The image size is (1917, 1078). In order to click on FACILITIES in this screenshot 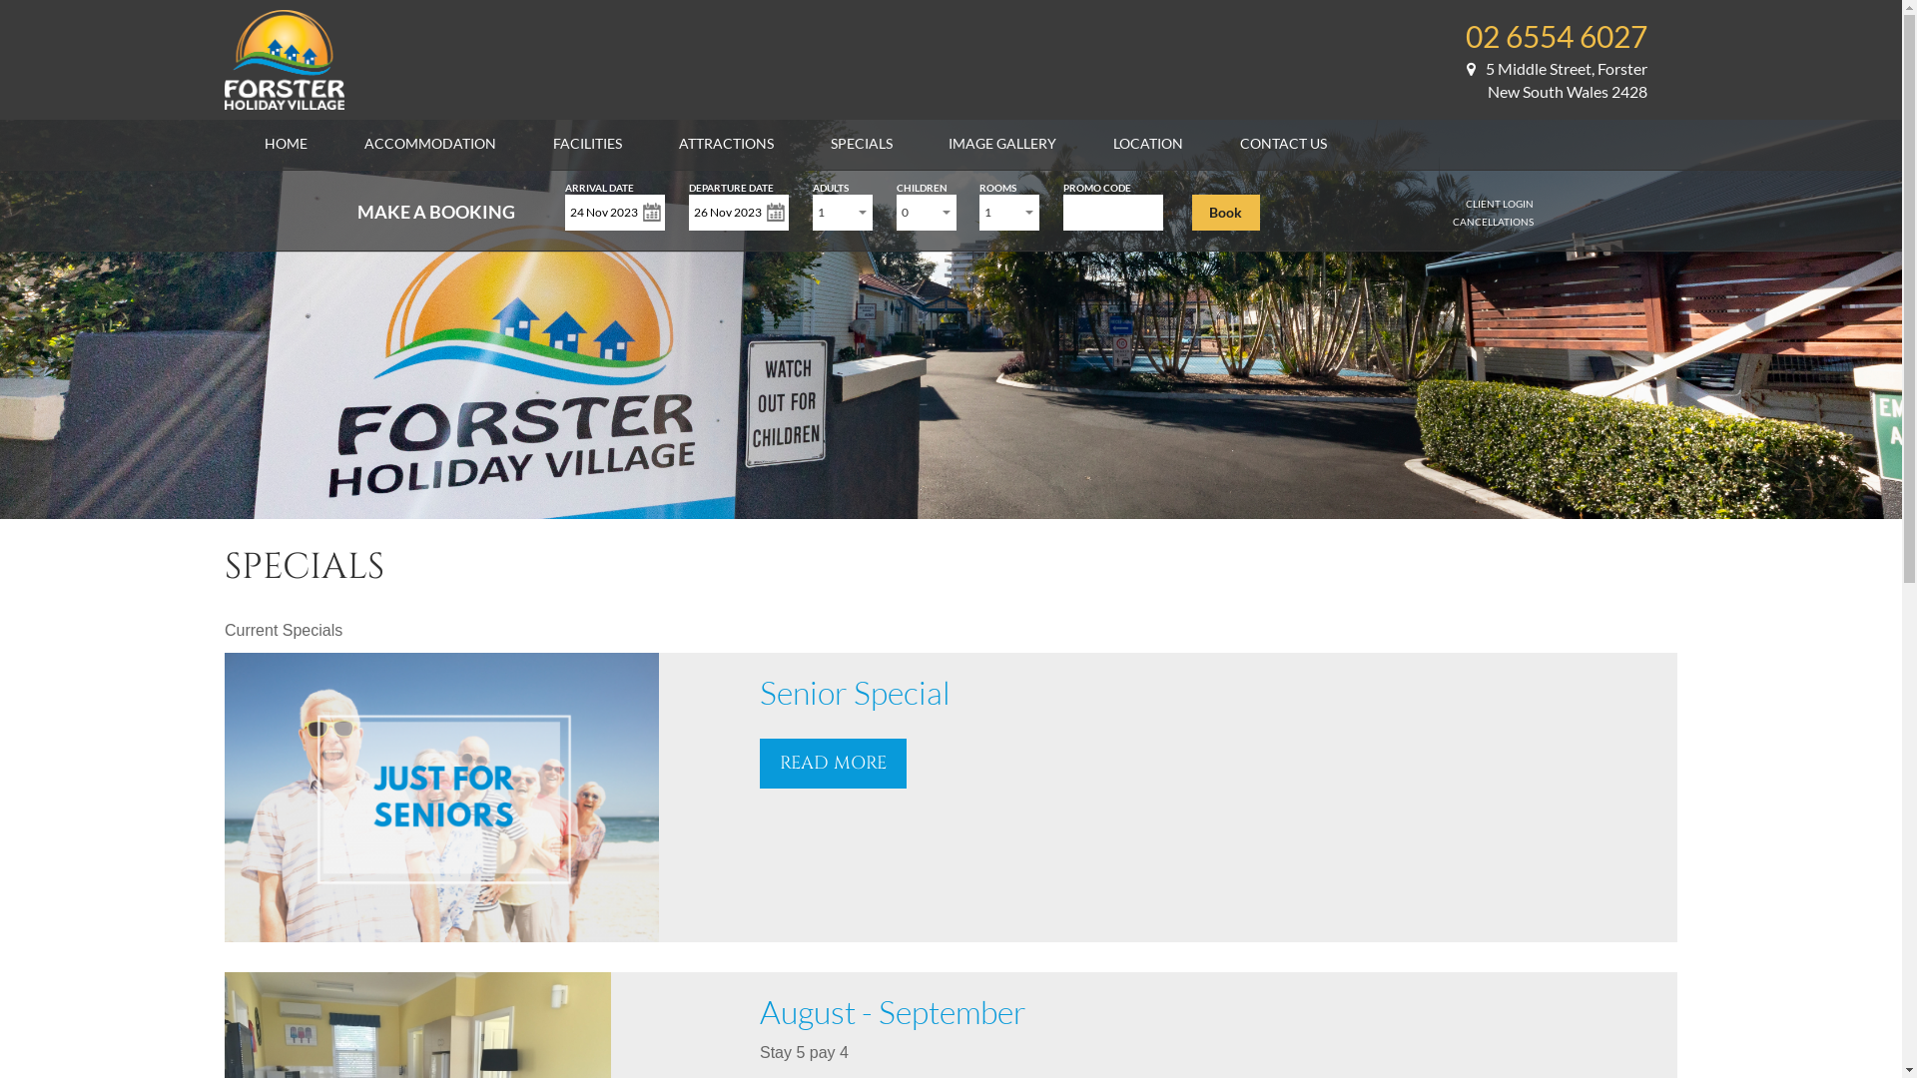, I will do `click(587, 144)`.